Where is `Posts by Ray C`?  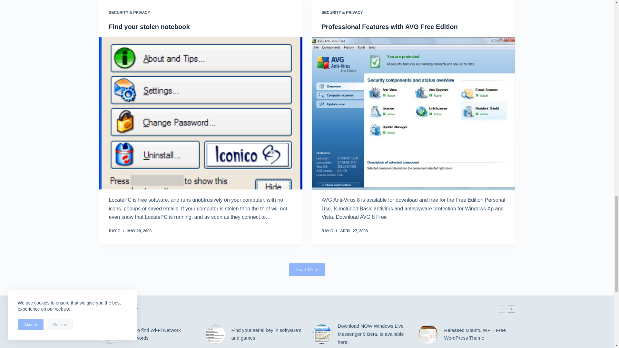 Posts by Ray C is located at coordinates (115, 231).